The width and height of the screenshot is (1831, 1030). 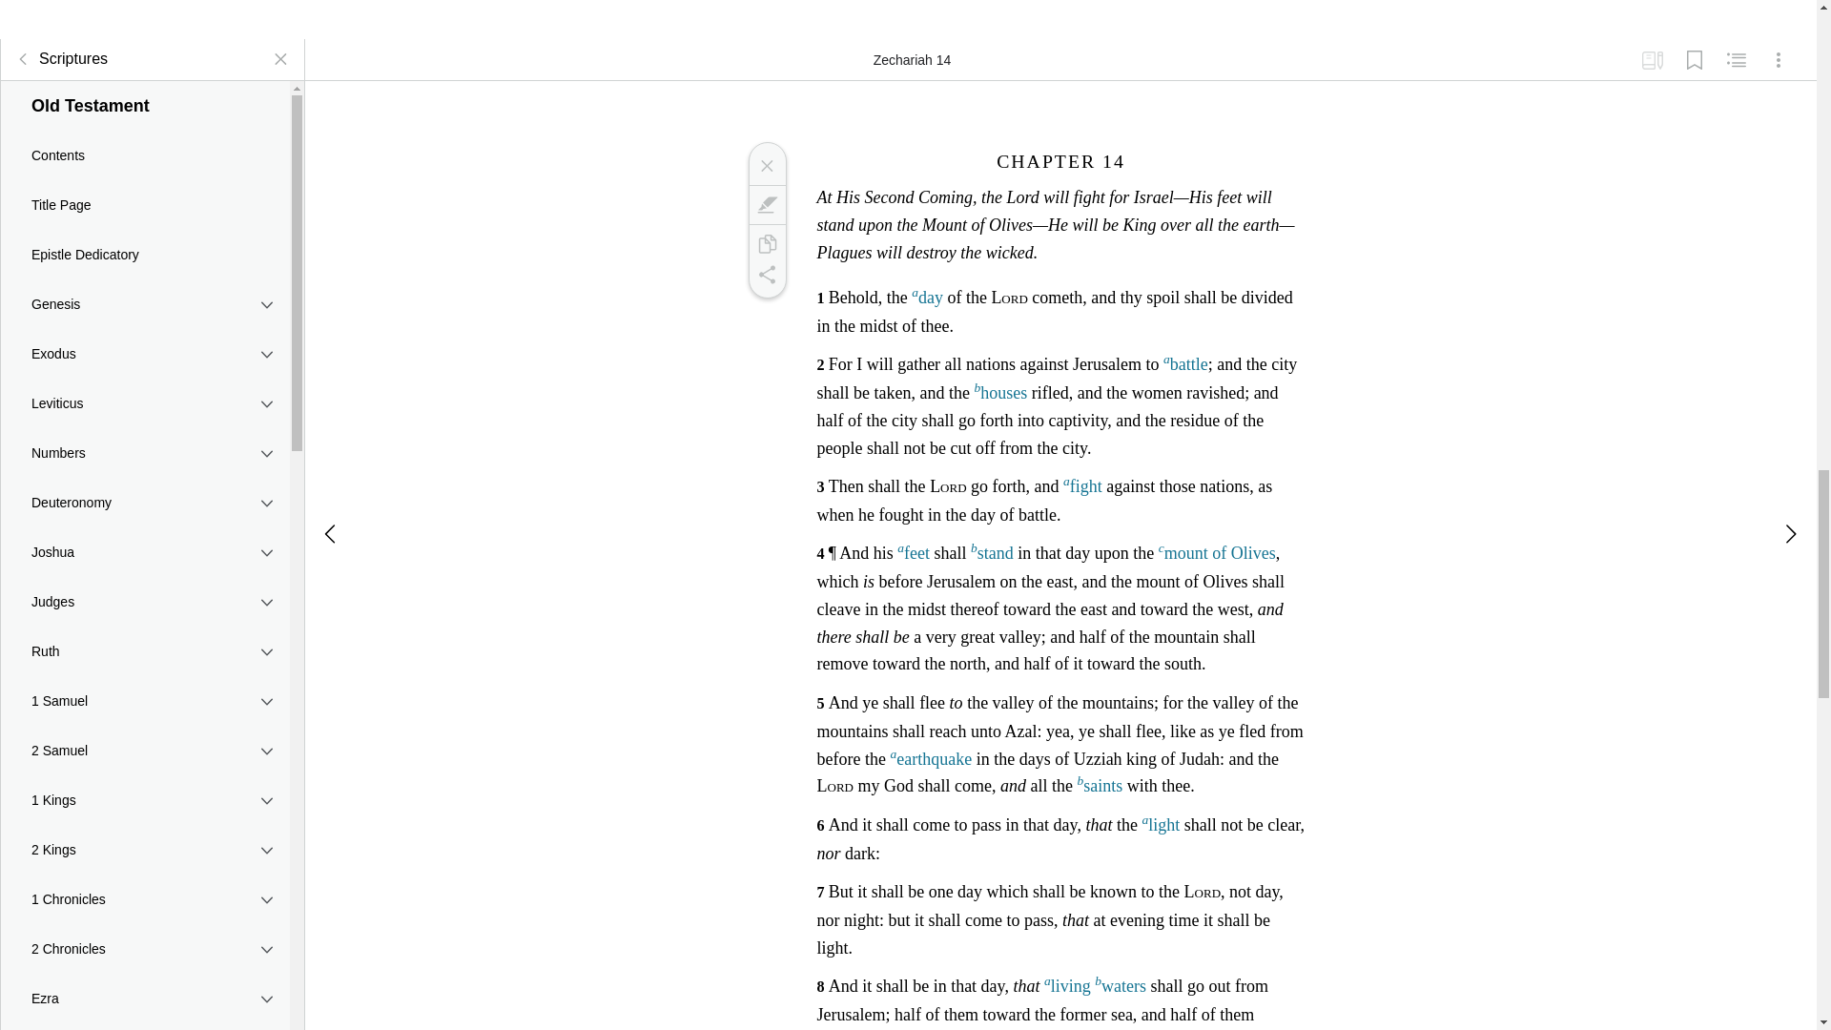 What do you see at coordinates (145, 601) in the screenshot?
I see `Judges` at bounding box center [145, 601].